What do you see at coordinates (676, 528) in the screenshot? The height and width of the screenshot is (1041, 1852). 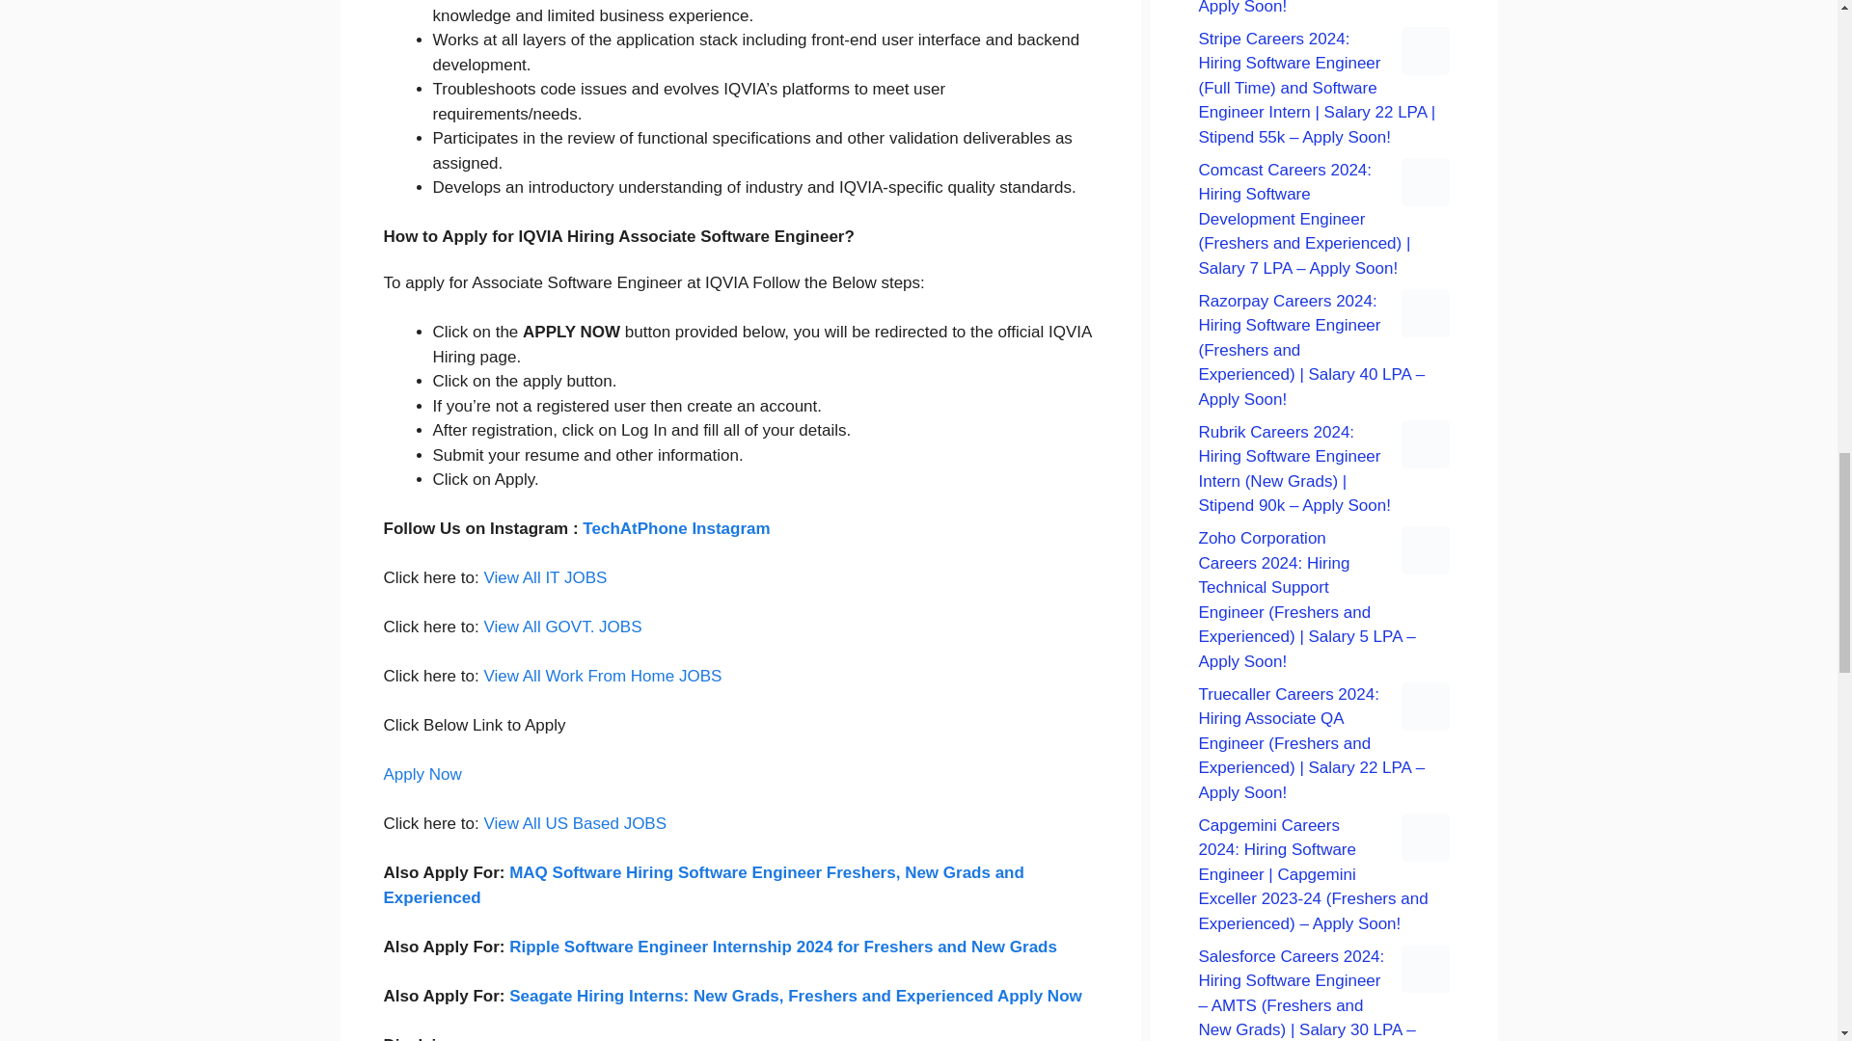 I see `TechAtPhone Instagram` at bounding box center [676, 528].